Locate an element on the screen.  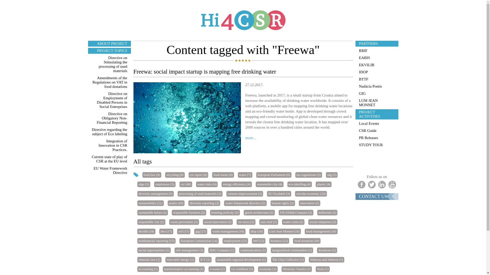
more... is located at coordinates (251, 137).